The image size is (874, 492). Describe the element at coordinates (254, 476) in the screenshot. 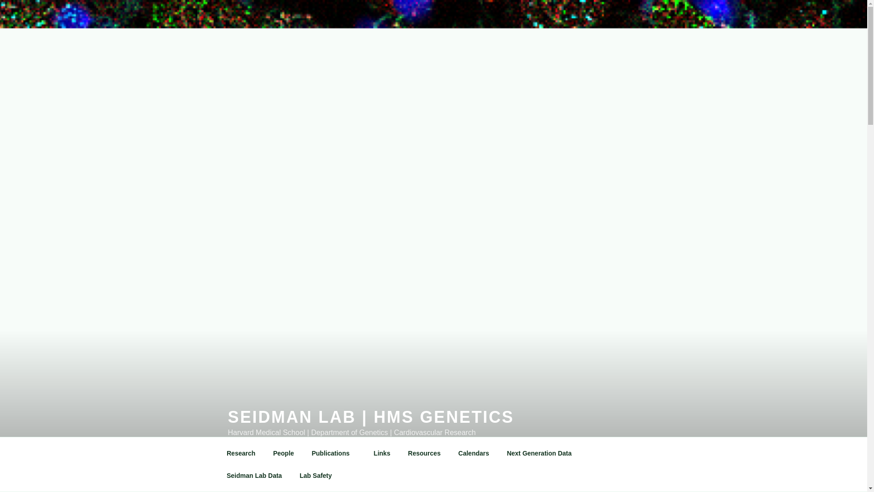

I see `Seidman Lab Data` at that location.